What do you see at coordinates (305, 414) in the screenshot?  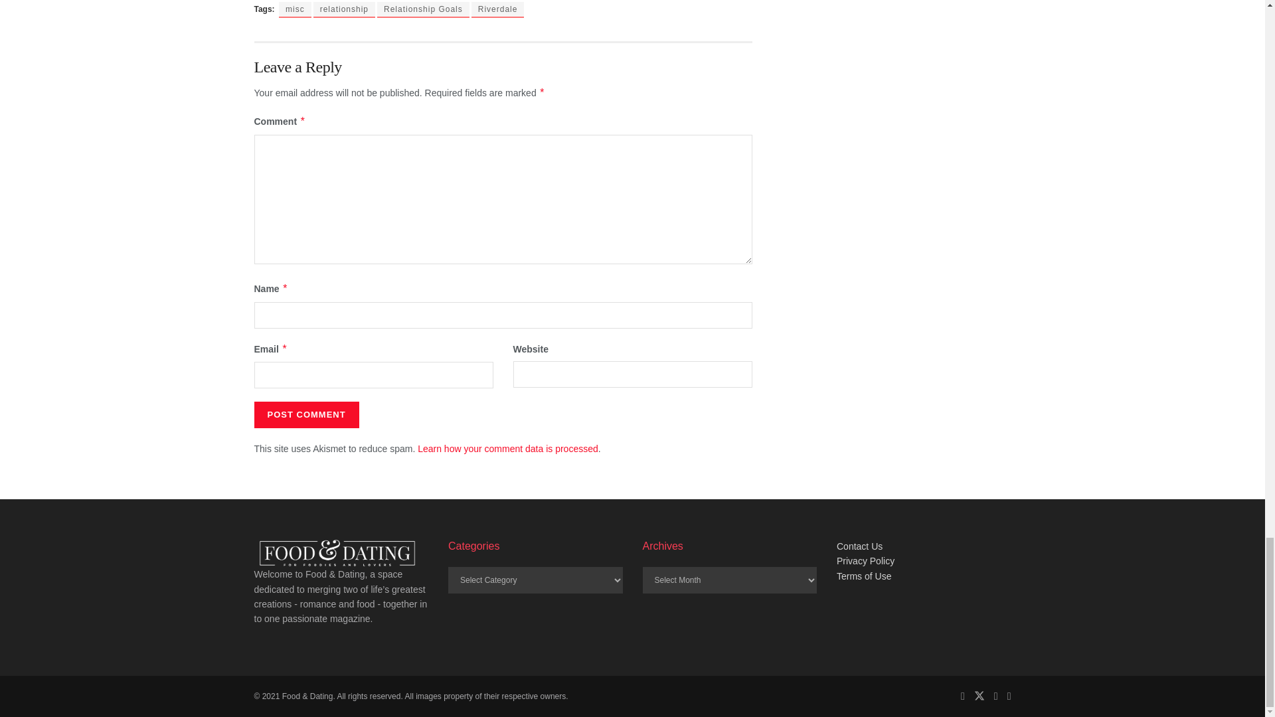 I see `Post Comment` at bounding box center [305, 414].